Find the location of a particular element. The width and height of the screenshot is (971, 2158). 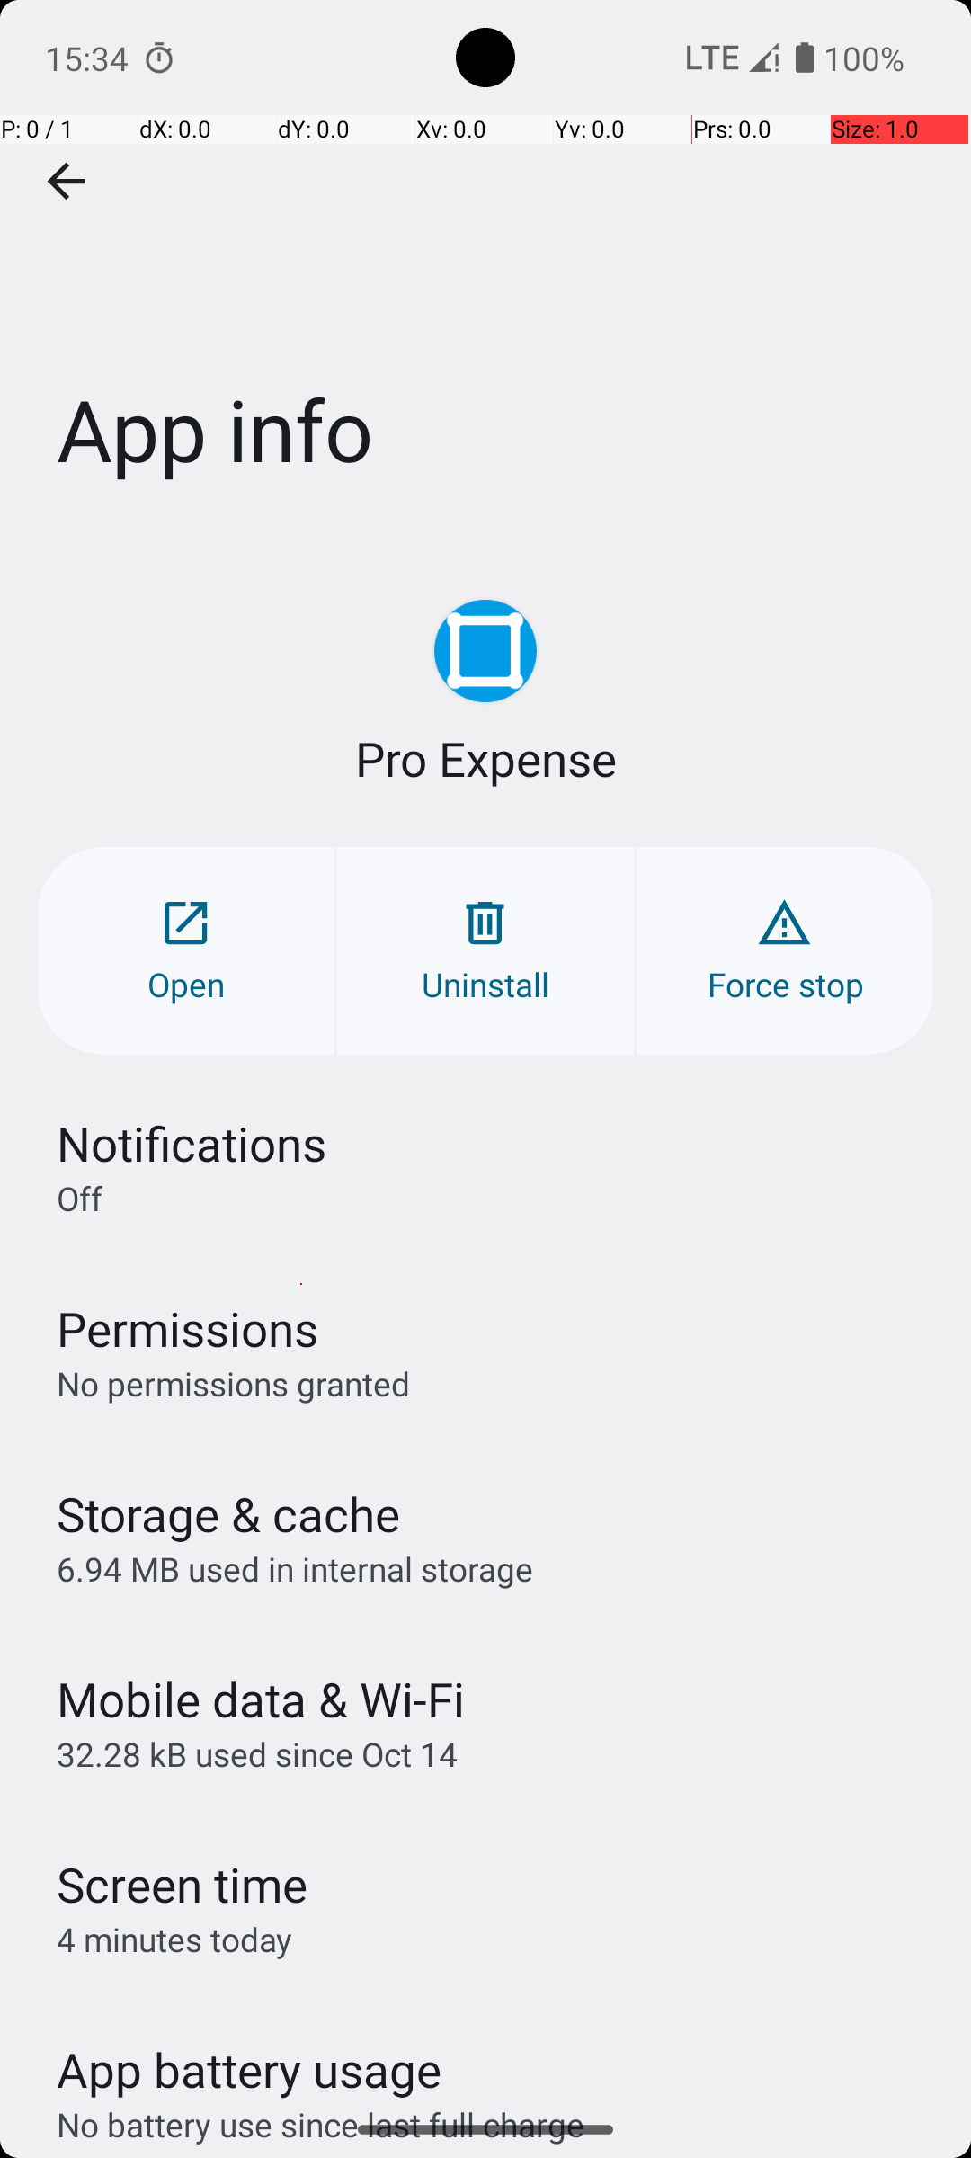

32.28 kB used since Oct 14 is located at coordinates (257, 1753).